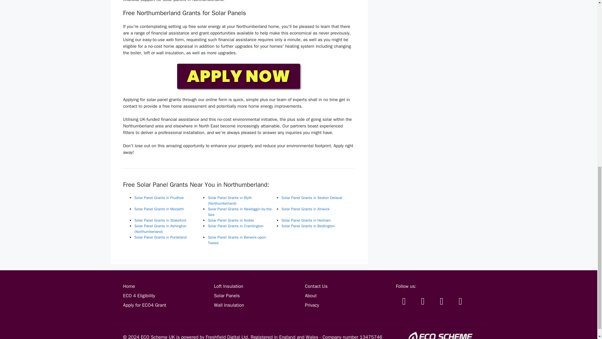  What do you see at coordinates (305, 209) in the screenshot?
I see `Solar Panel Grants in Alnwick` at bounding box center [305, 209].